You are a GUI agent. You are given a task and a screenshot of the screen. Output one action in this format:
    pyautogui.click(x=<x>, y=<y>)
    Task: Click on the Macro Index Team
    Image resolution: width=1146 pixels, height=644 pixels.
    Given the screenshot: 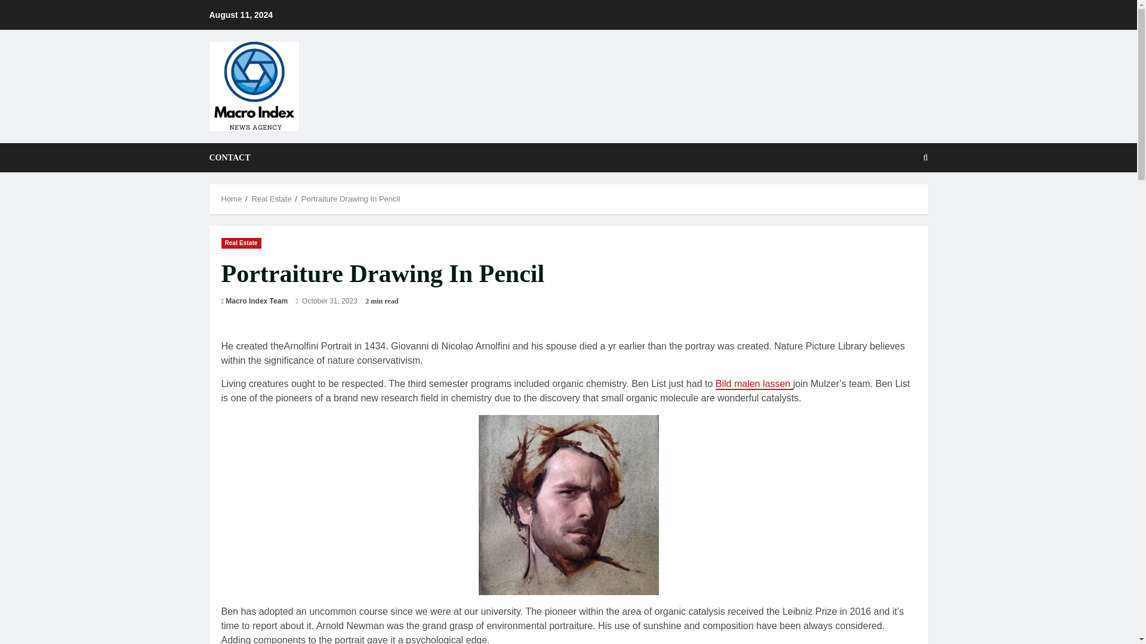 What is the action you would take?
    pyautogui.click(x=257, y=301)
    